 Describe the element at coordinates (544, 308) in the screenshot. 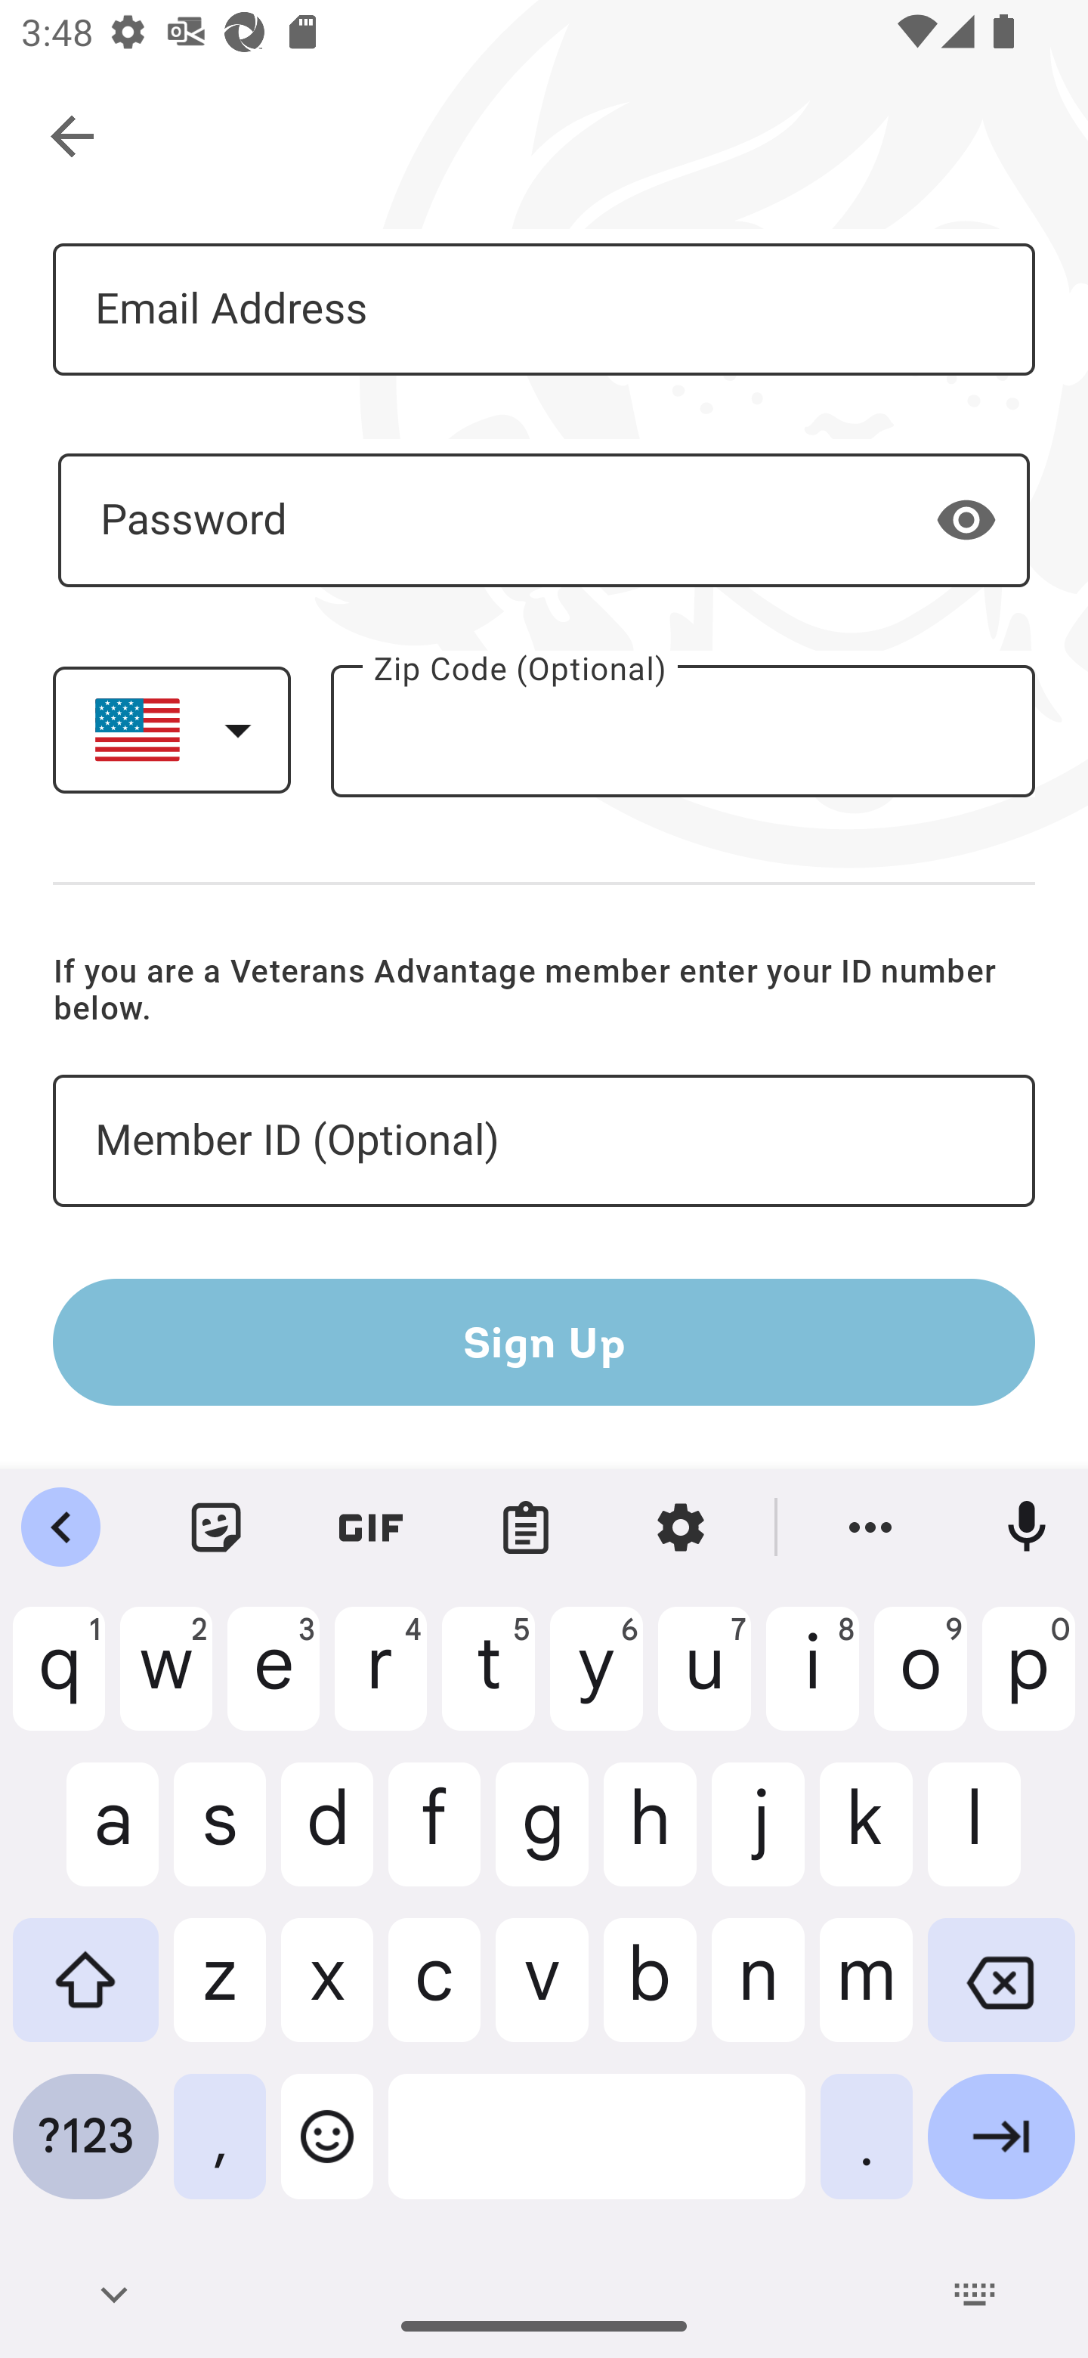

I see `Email Address - Required` at that location.